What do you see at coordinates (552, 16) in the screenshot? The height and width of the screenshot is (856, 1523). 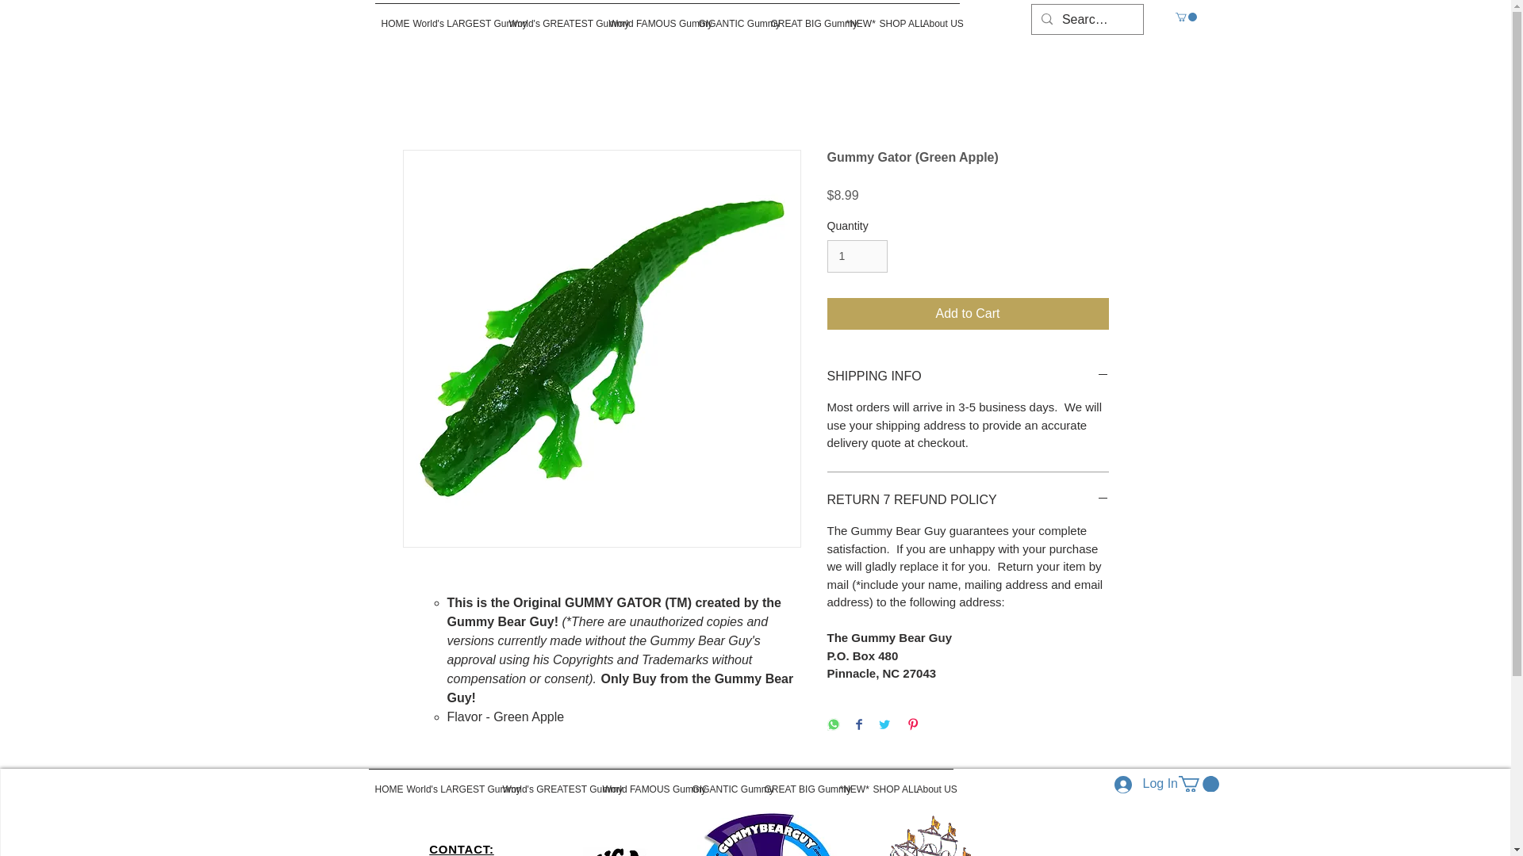 I see `World's GREATEST Gummy` at bounding box center [552, 16].